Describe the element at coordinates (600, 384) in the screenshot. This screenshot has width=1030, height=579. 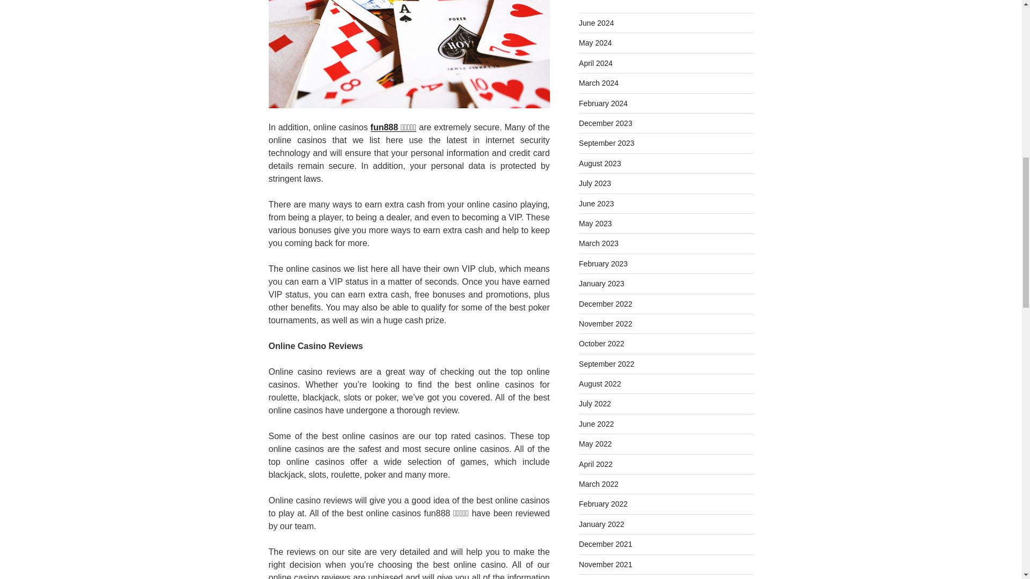
I see `August 2022` at that location.